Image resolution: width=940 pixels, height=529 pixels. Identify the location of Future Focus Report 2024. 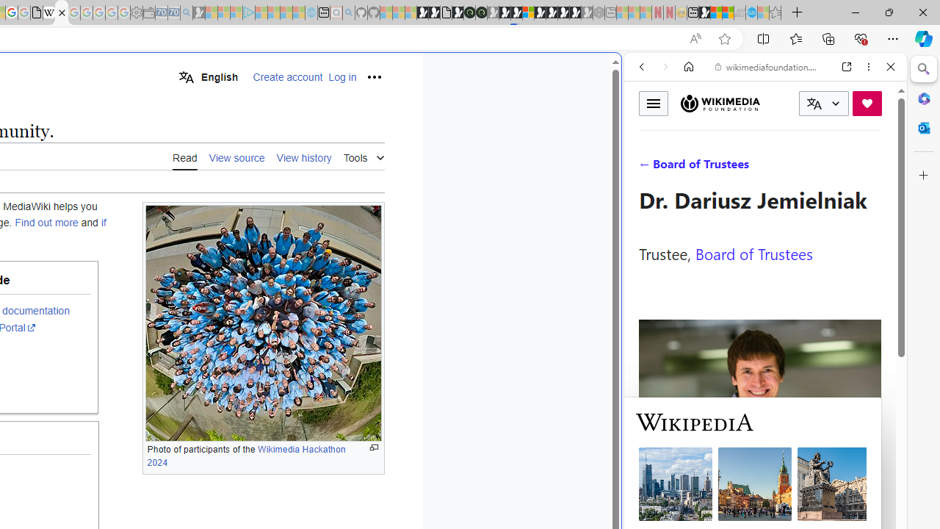
(481, 13).